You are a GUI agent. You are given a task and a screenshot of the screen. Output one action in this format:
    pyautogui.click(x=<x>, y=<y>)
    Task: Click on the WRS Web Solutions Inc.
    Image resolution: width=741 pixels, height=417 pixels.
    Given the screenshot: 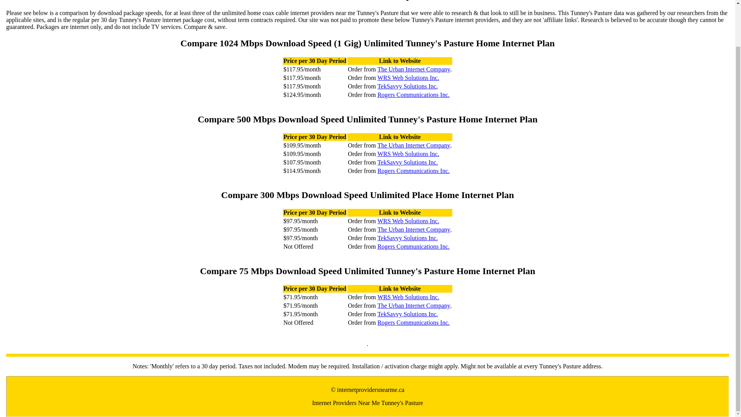 What is the action you would take?
    pyautogui.click(x=408, y=221)
    